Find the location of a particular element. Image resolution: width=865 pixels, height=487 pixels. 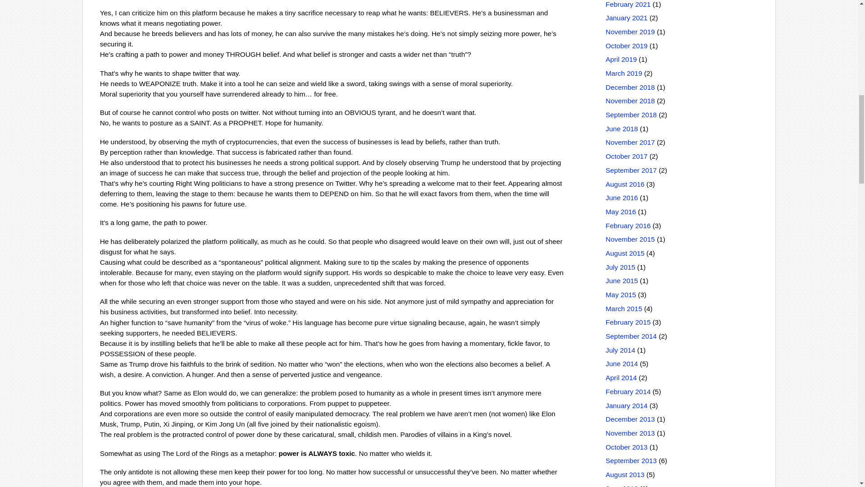

January 2021 is located at coordinates (626, 18).